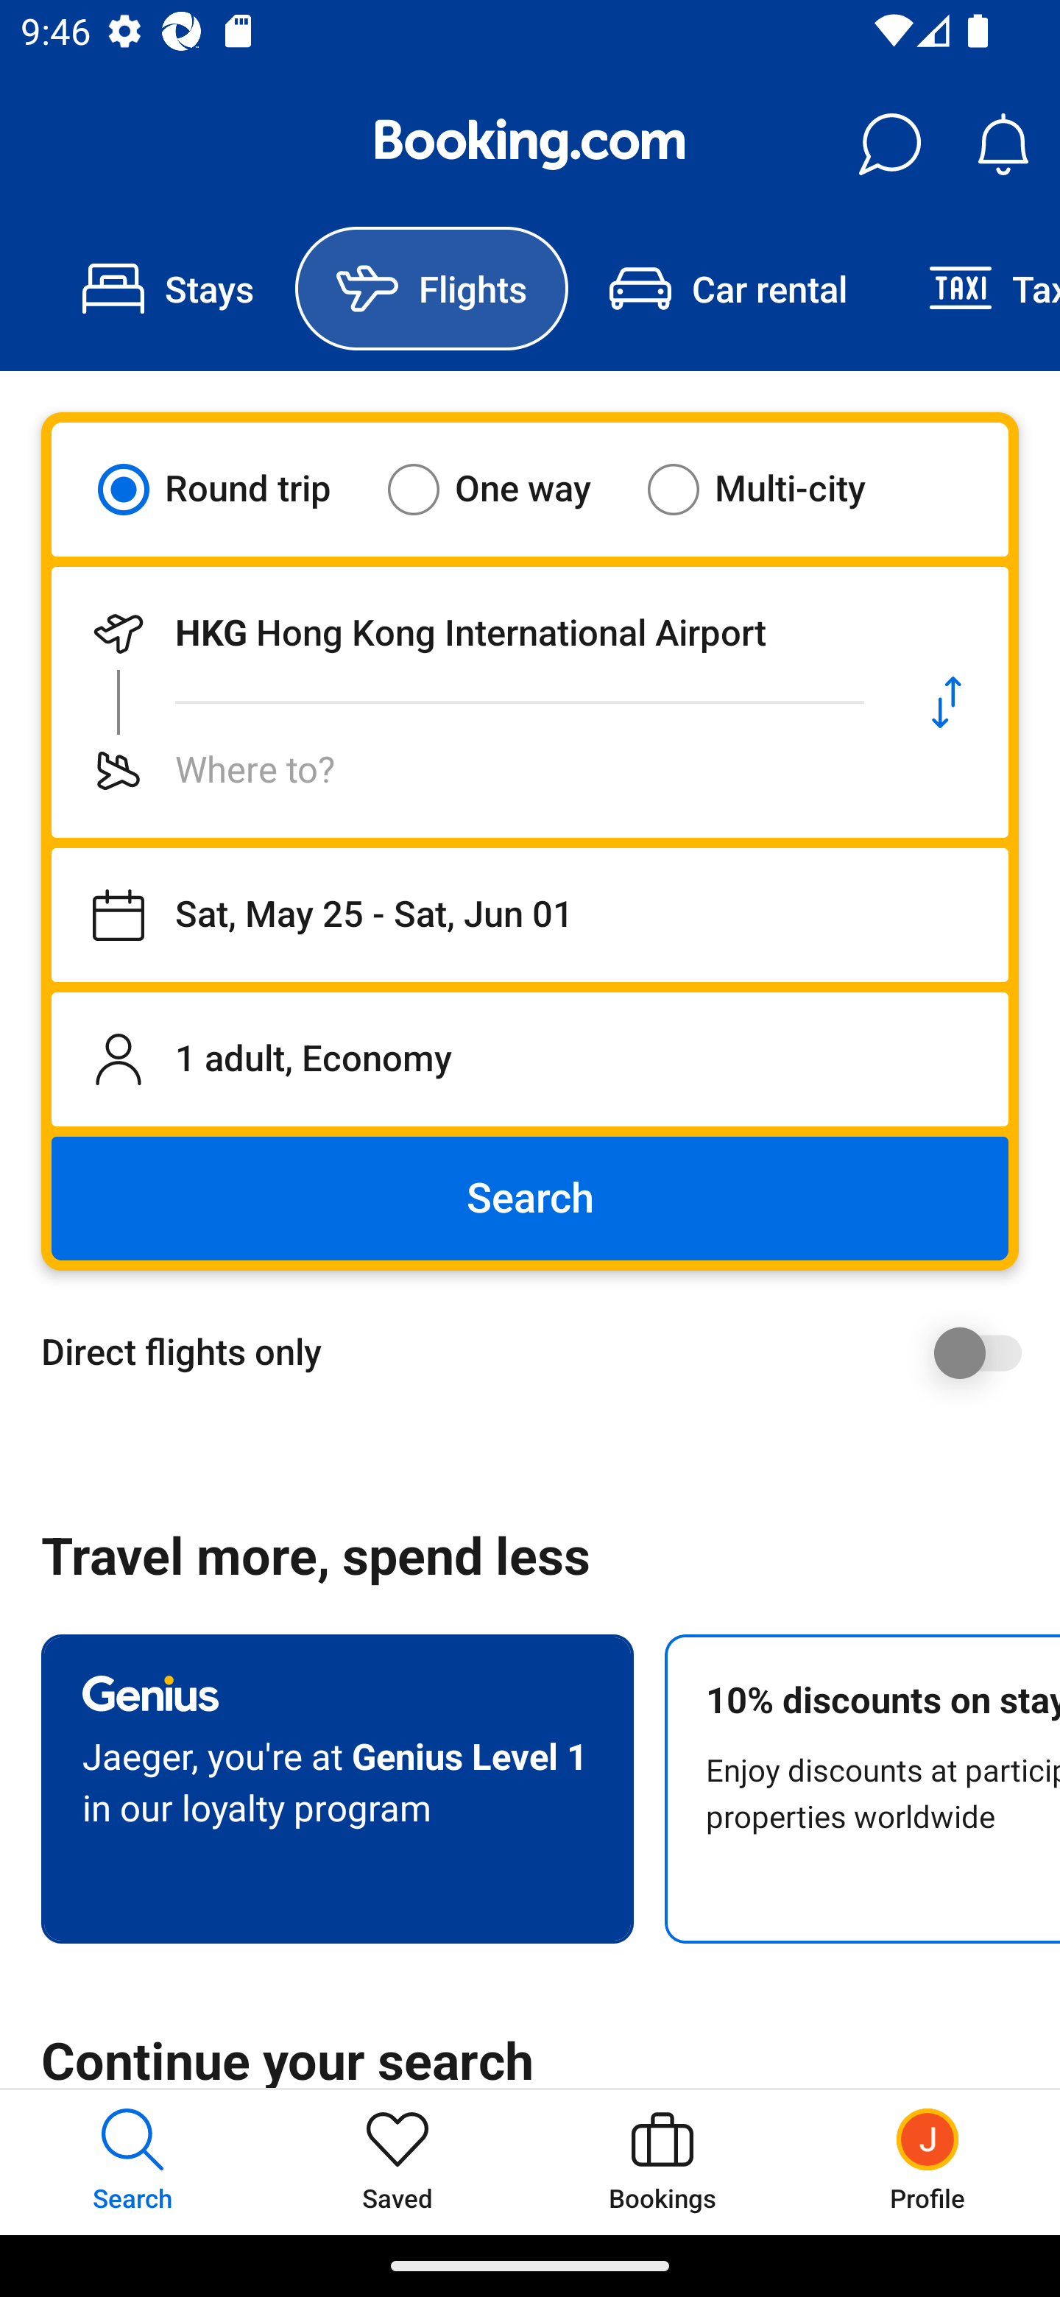 This screenshot has width=1060, height=2297. I want to click on Search, so click(530, 1199).